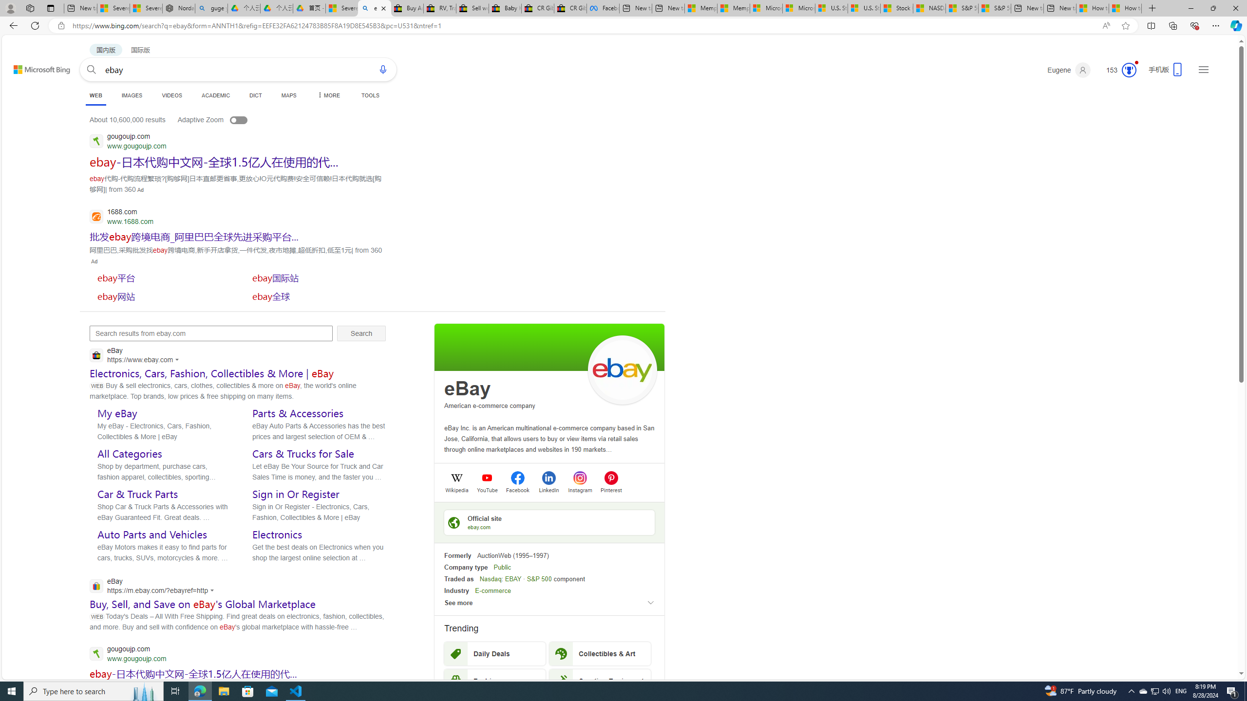 This screenshot has width=1247, height=701. I want to click on Car & Truck Parts, so click(137, 494).